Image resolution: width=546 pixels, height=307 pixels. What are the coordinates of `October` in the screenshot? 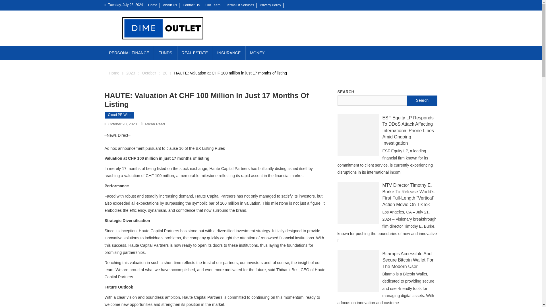 It's located at (149, 73).